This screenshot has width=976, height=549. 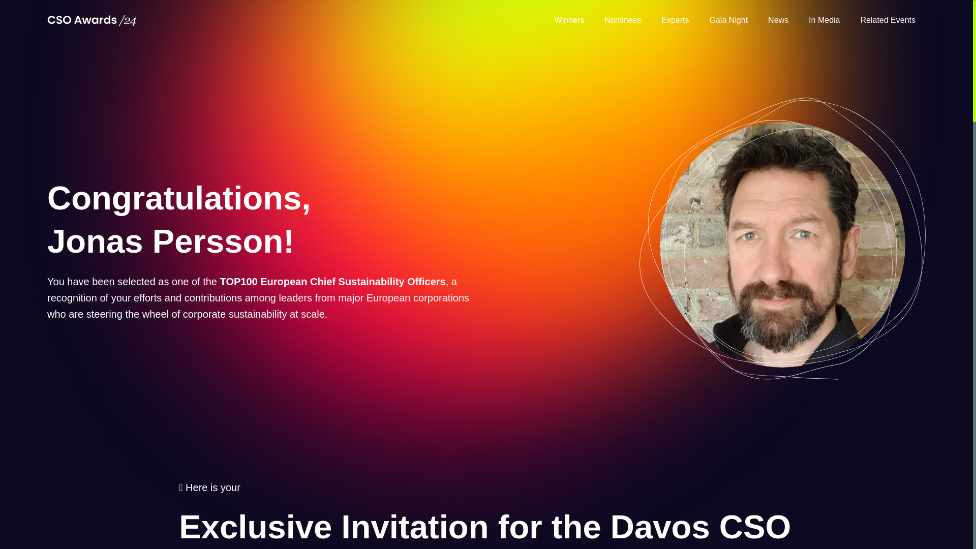 I want to click on Winners, so click(x=569, y=20).